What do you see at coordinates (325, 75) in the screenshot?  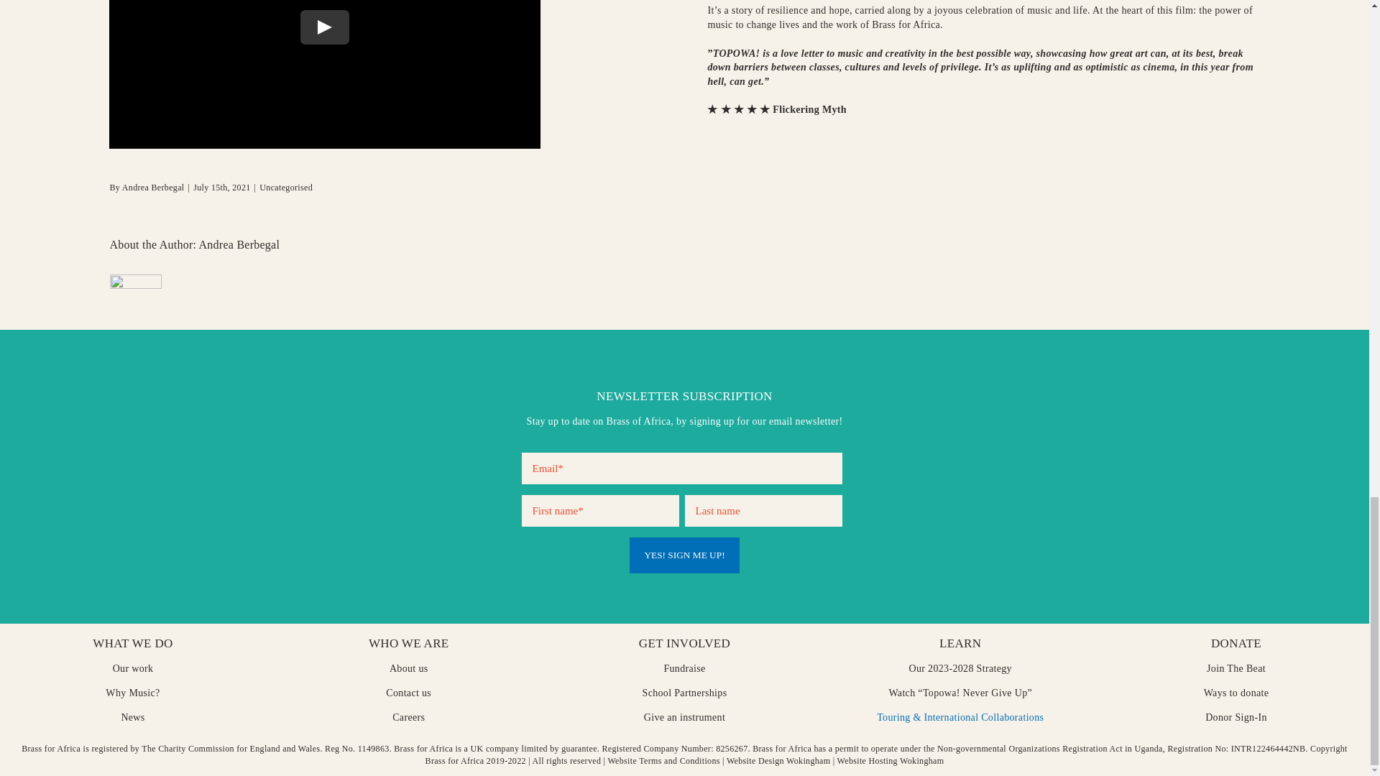 I see `YouTube video player 1` at bounding box center [325, 75].